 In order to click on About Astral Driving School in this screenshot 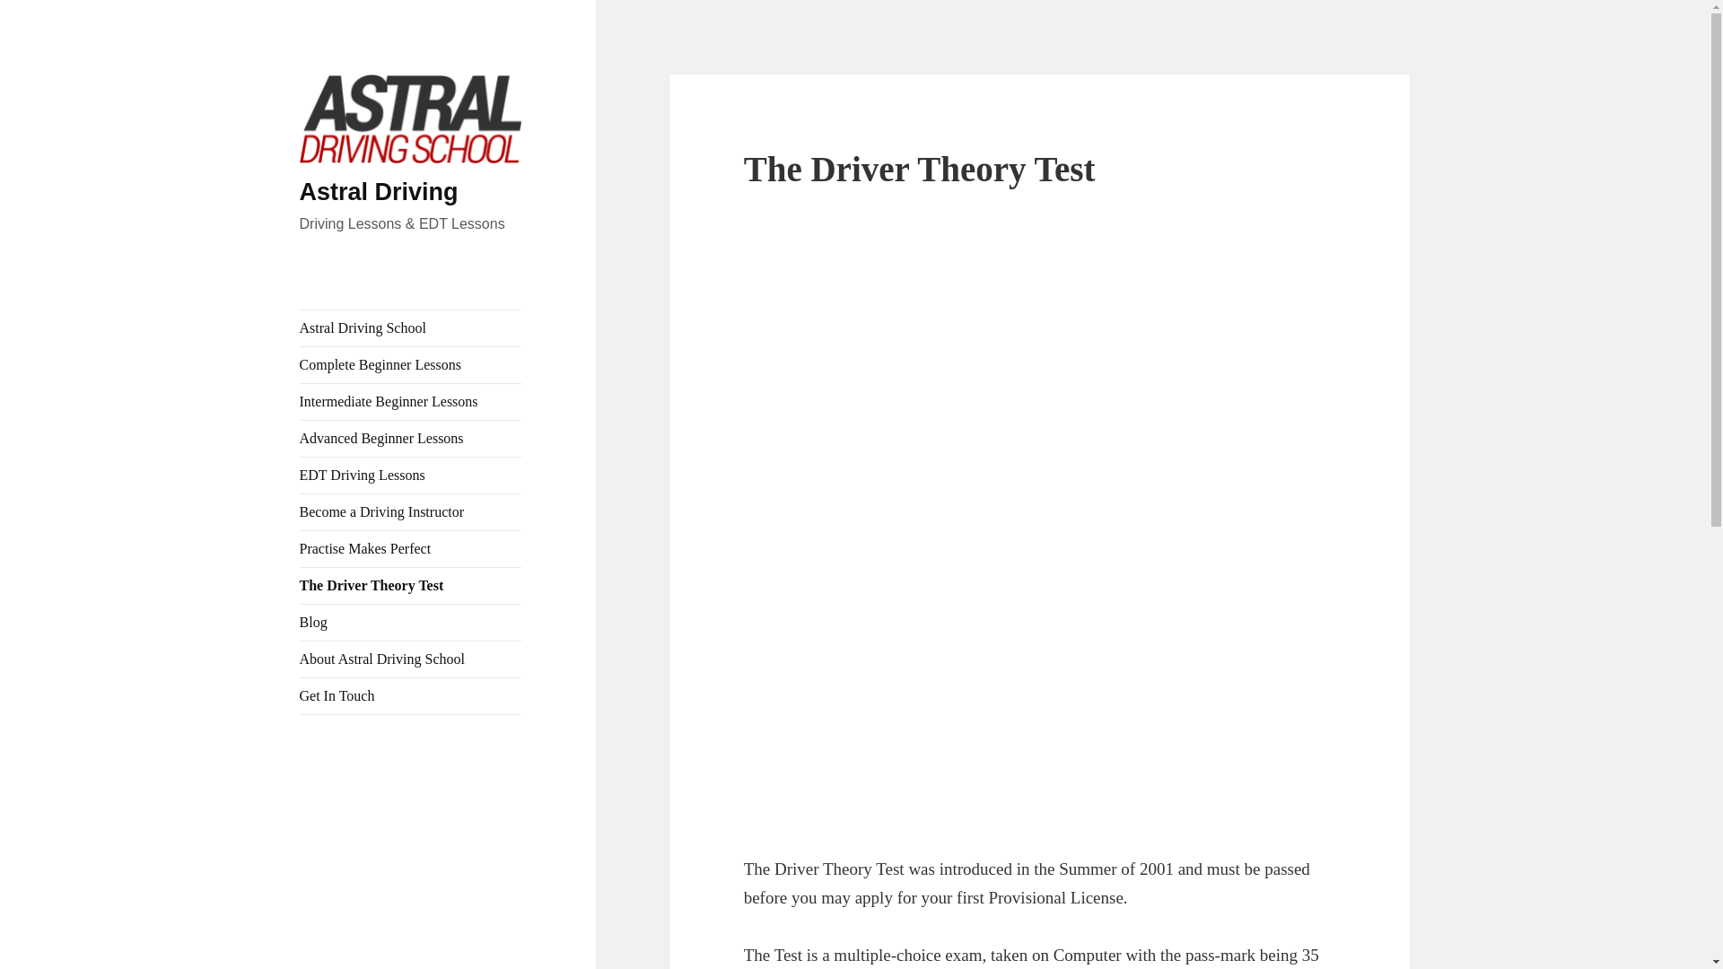, I will do `click(411, 659)`.